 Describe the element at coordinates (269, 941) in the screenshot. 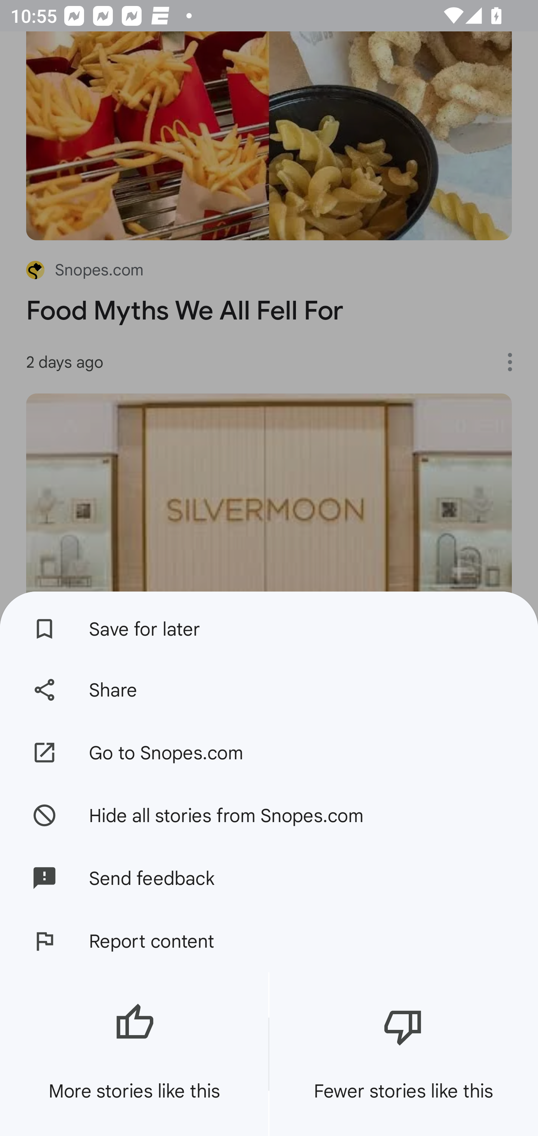

I see `Report content` at that location.